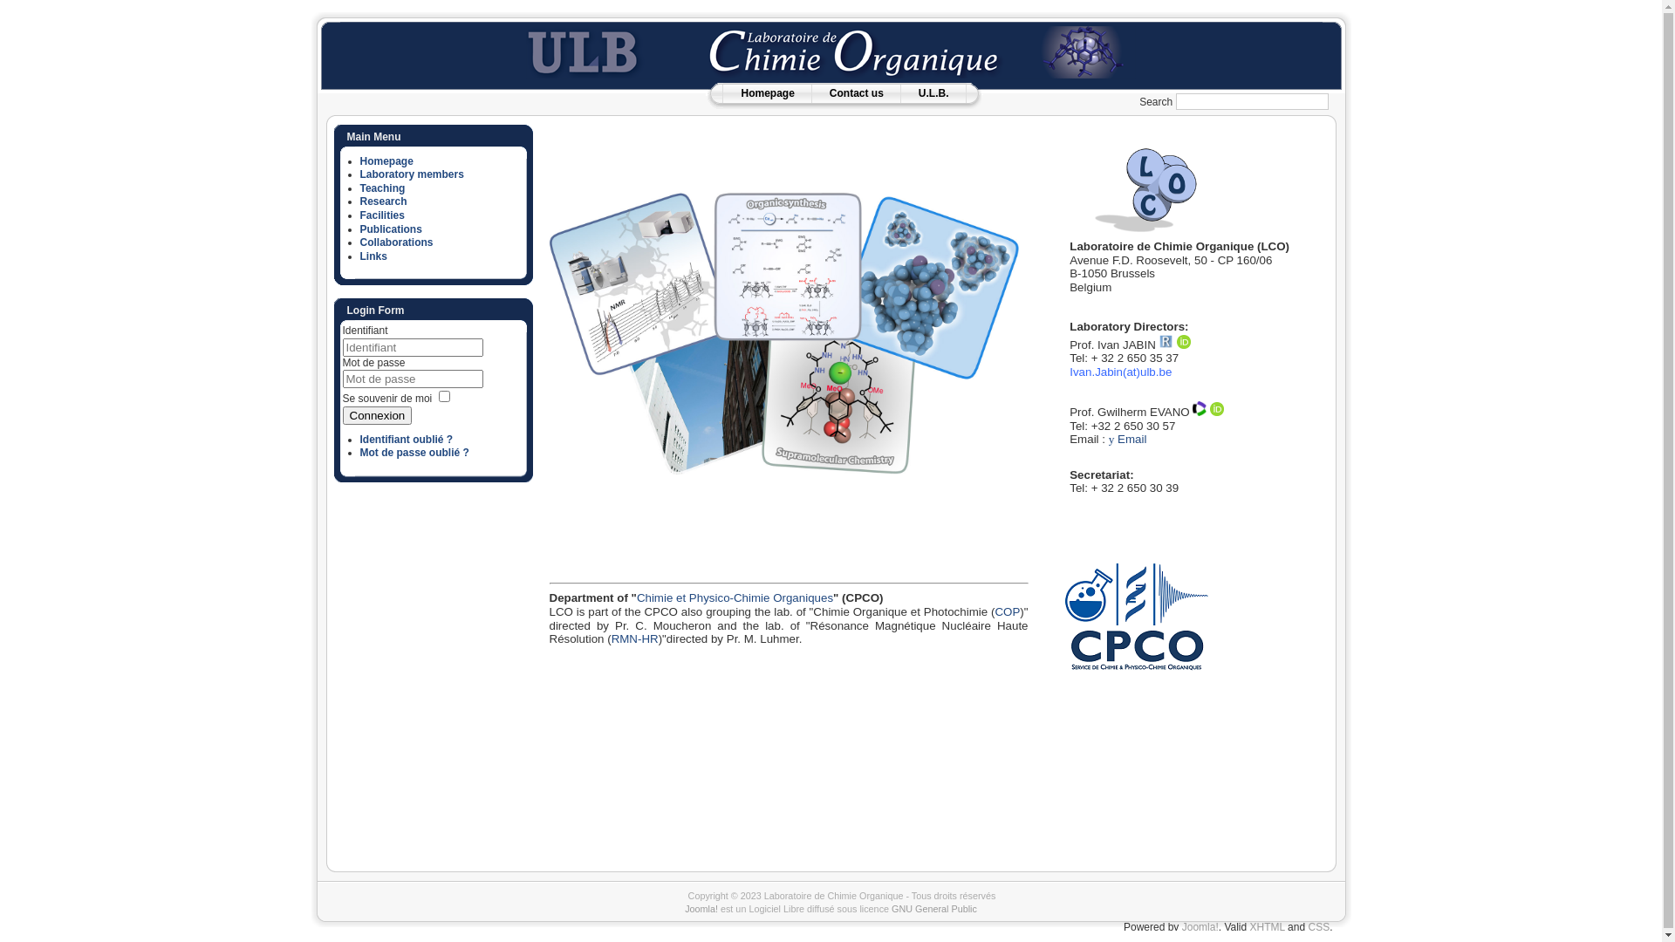  Describe the element at coordinates (1268, 927) in the screenshot. I see `XHTML` at that location.